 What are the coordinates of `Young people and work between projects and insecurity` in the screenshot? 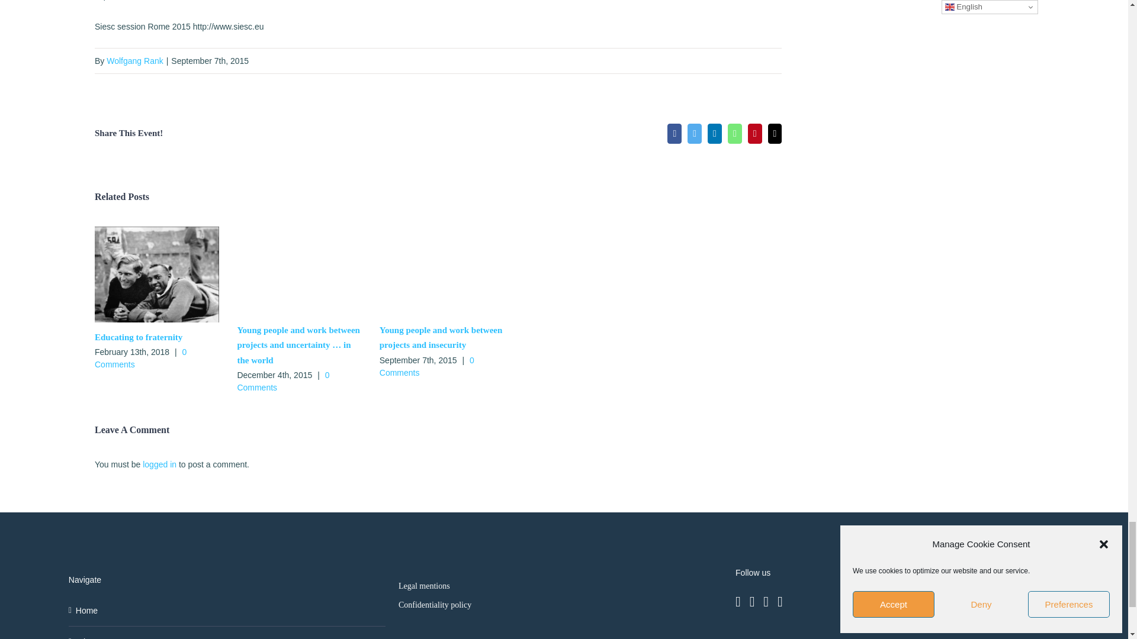 It's located at (441, 337).